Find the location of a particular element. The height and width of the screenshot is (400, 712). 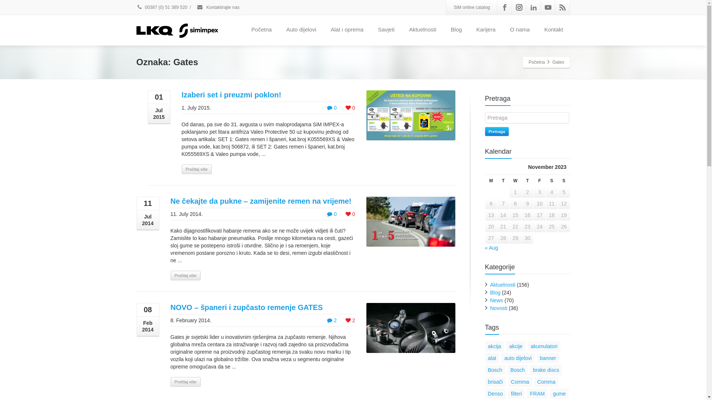

0 is located at coordinates (332, 108).